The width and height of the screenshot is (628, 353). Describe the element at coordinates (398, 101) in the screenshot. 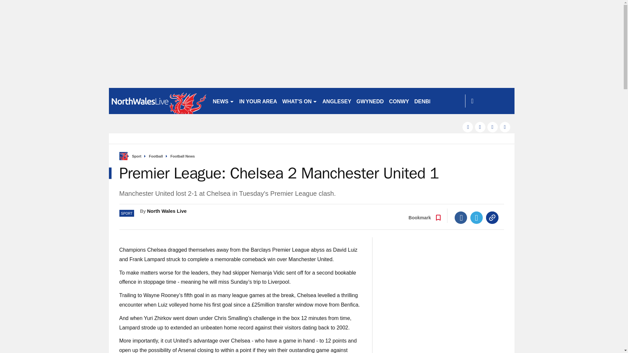

I see `CONWY` at that location.